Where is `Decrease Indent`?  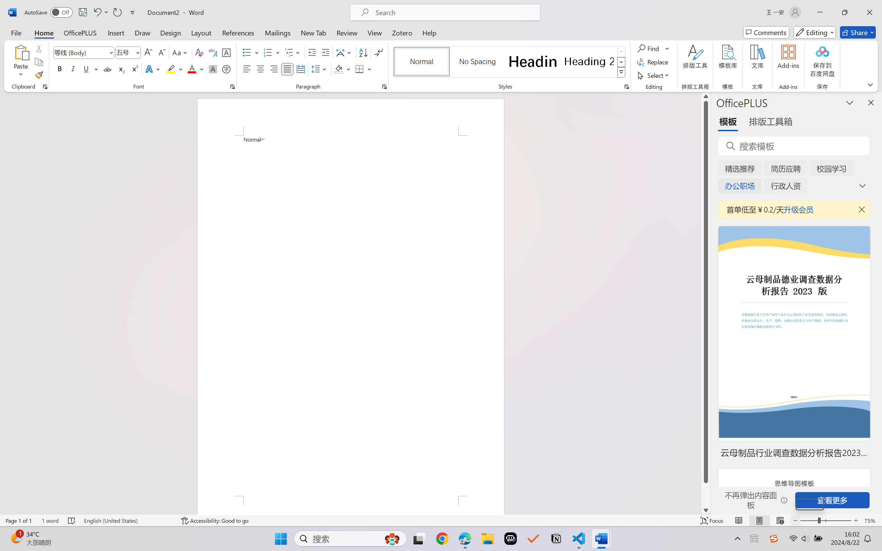
Decrease Indent is located at coordinates (312, 52).